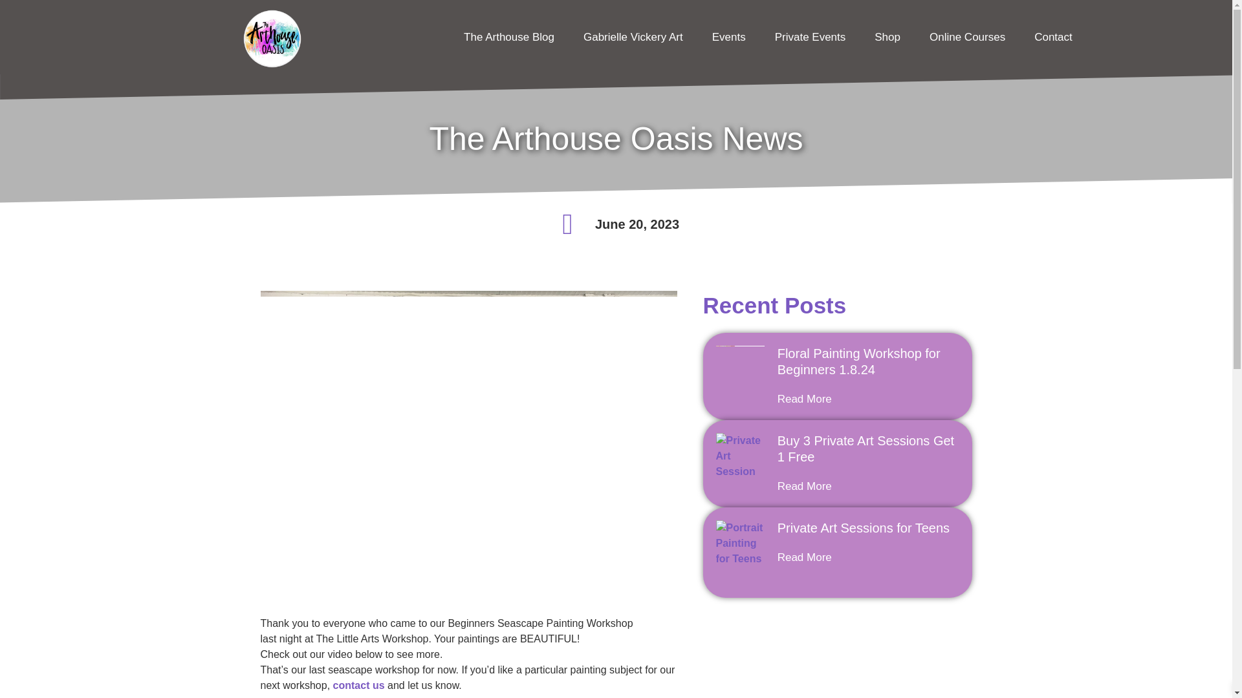 The width and height of the screenshot is (1242, 698). Describe the element at coordinates (811, 36) in the screenshot. I see `Private Events` at that location.